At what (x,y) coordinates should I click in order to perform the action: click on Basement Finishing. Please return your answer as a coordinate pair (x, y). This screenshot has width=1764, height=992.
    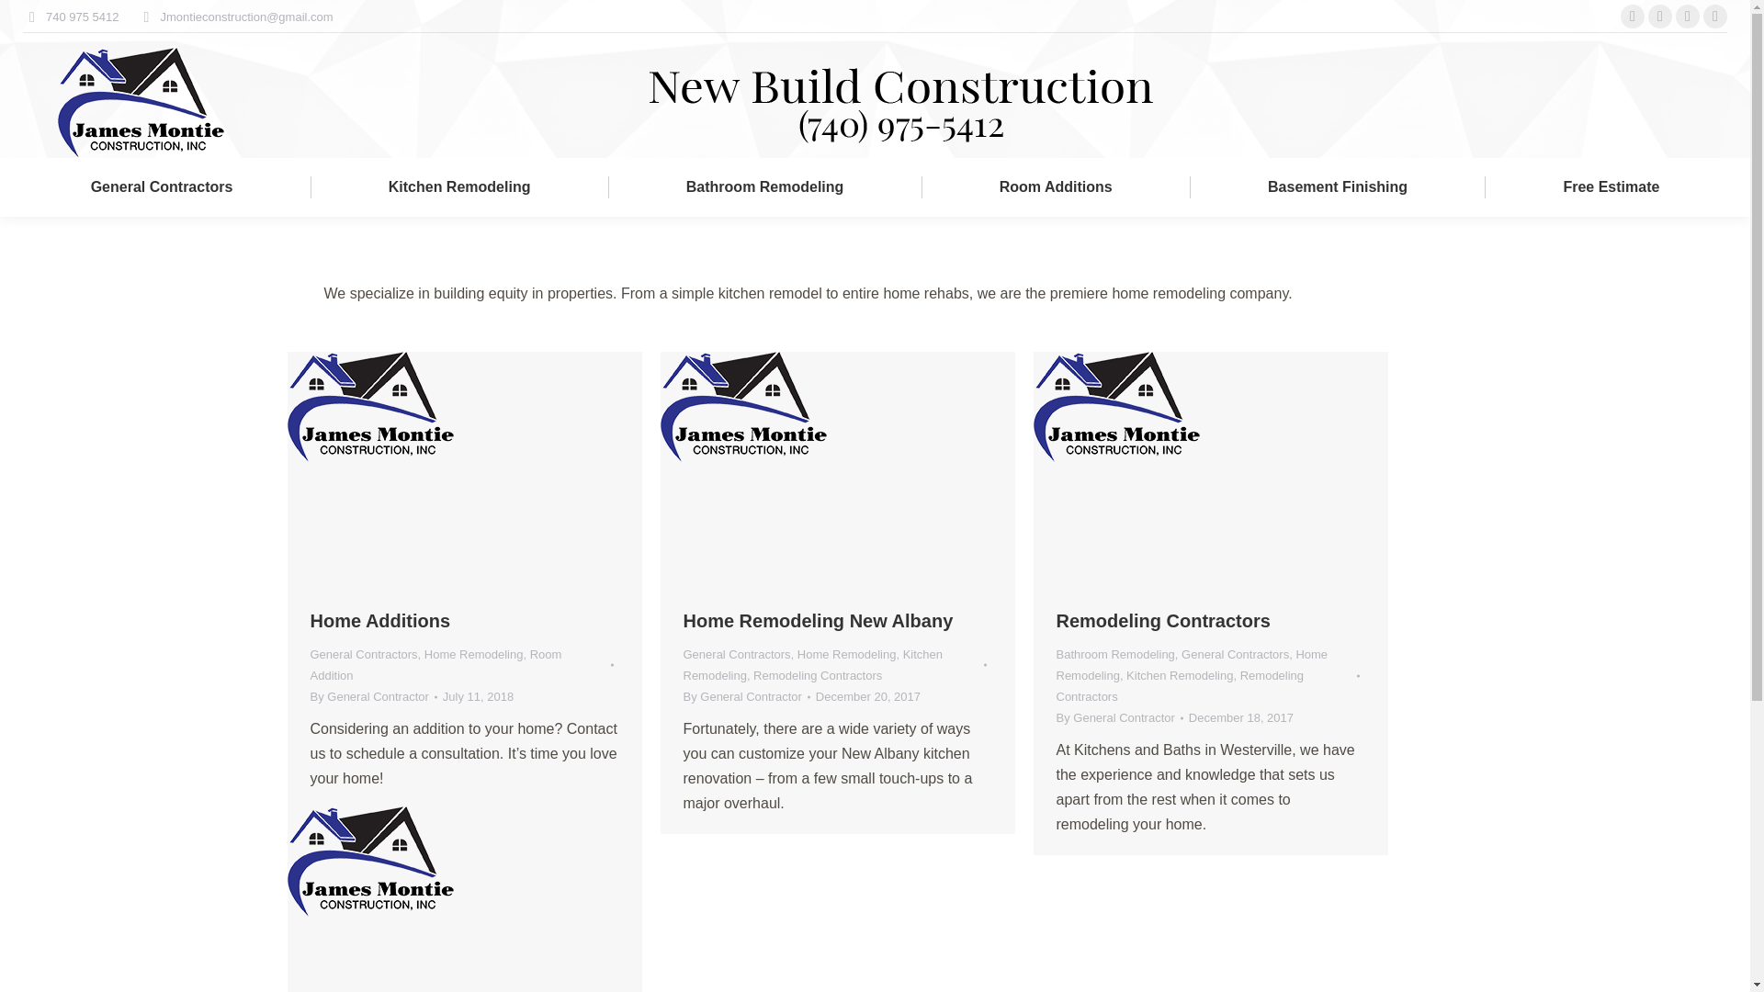
    Looking at the image, I should click on (1337, 187).